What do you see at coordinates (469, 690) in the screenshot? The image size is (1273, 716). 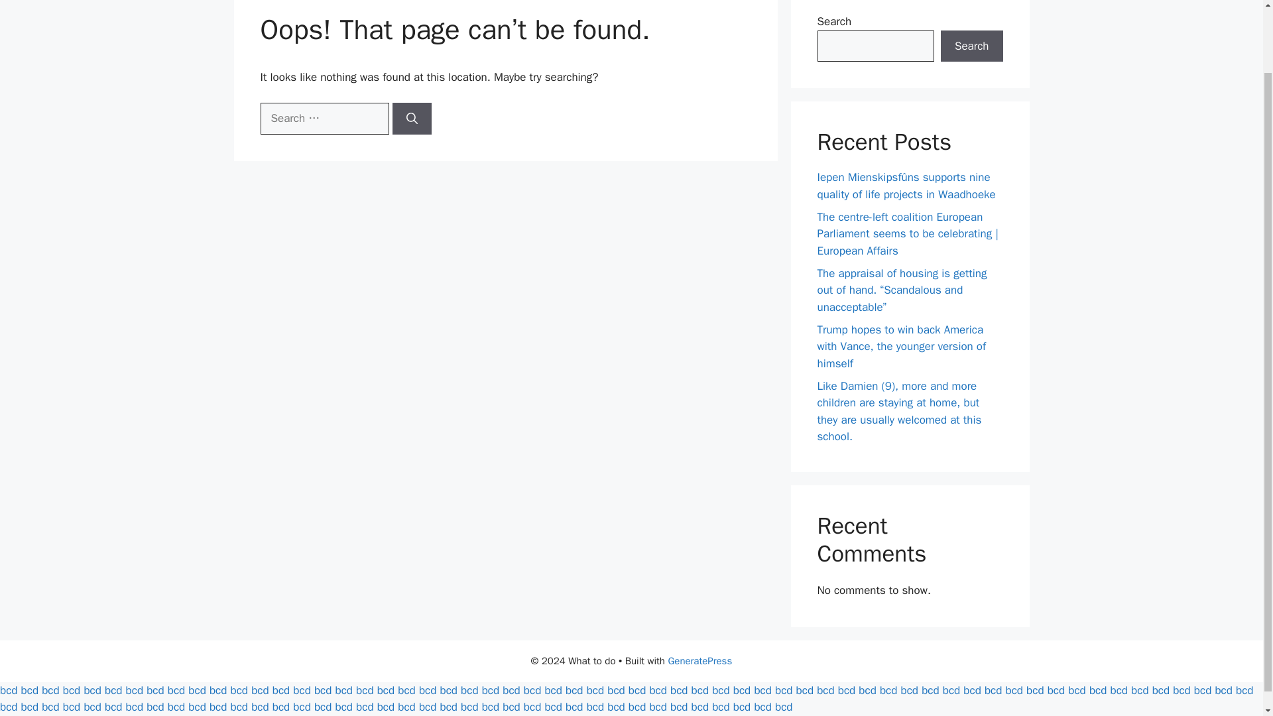 I see `bcd` at bounding box center [469, 690].